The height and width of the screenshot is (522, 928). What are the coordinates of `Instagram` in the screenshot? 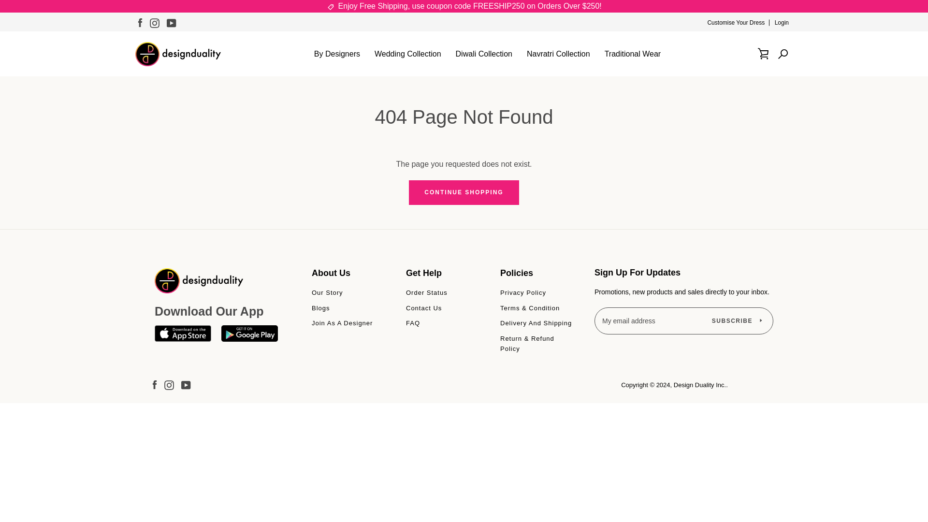 It's located at (155, 22).